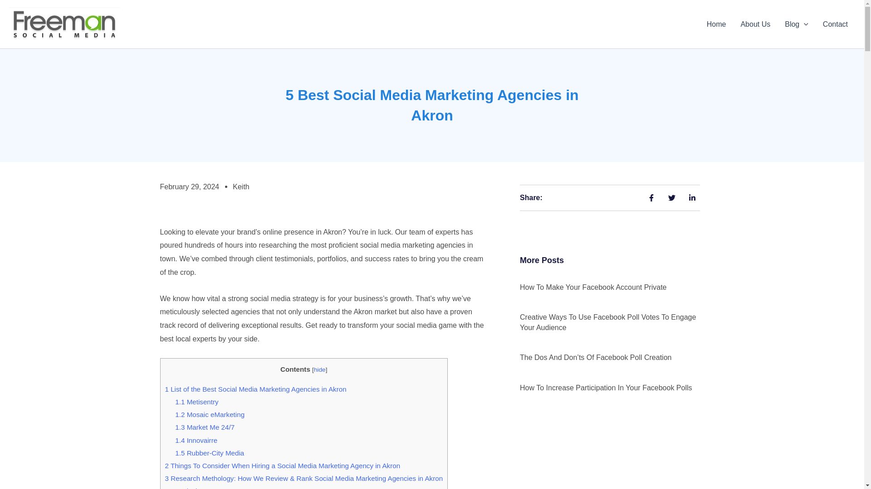  I want to click on February 29, 2024, so click(189, 187).